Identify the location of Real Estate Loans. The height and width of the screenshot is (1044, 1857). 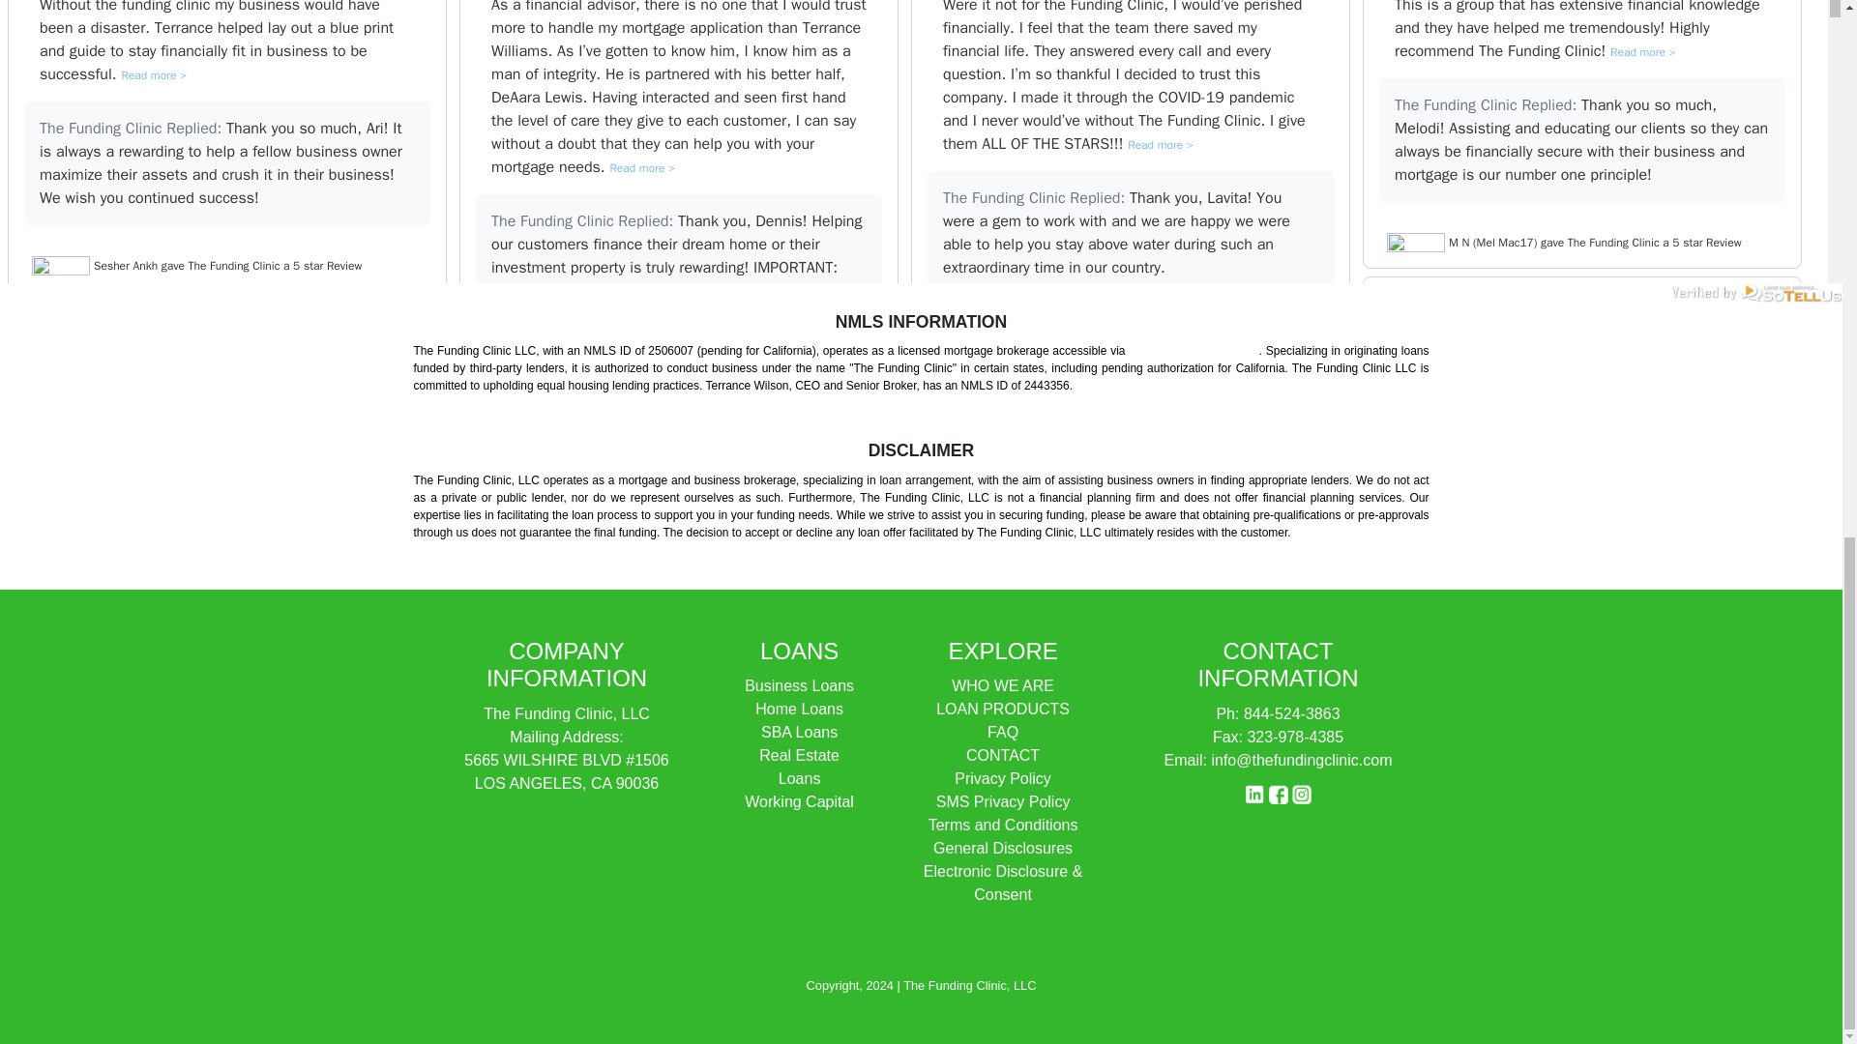
(799, 768).